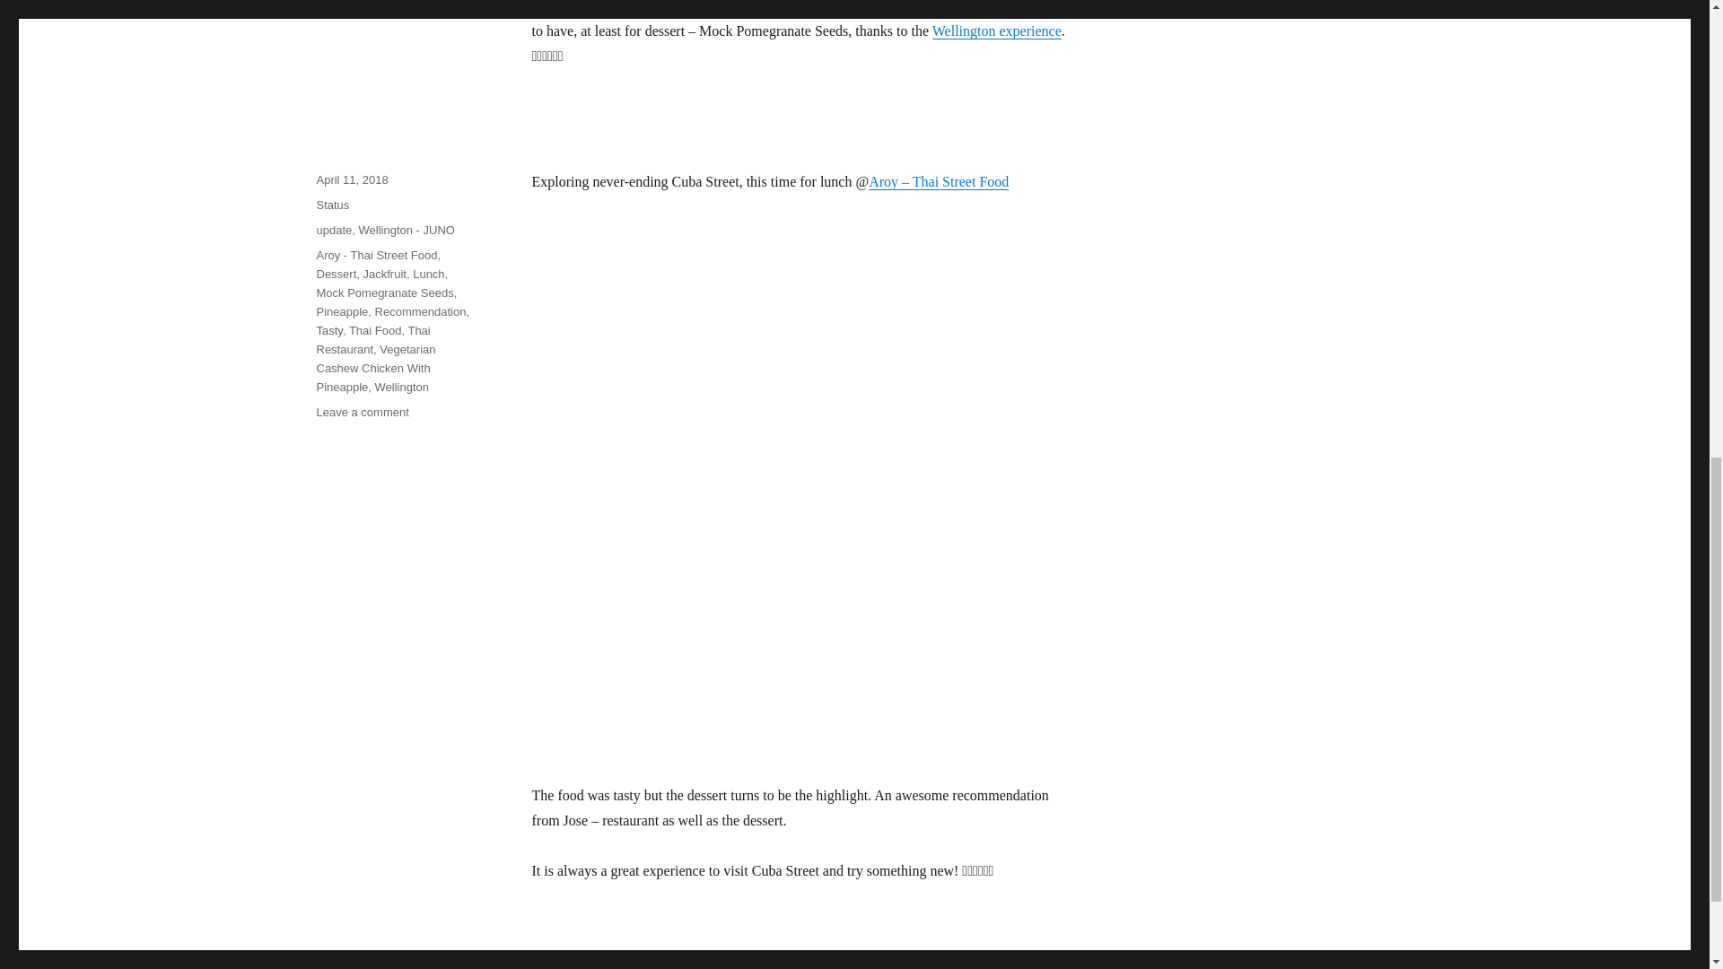  I want to click on Mock Pomegranate Seeds, so click(384, 292).